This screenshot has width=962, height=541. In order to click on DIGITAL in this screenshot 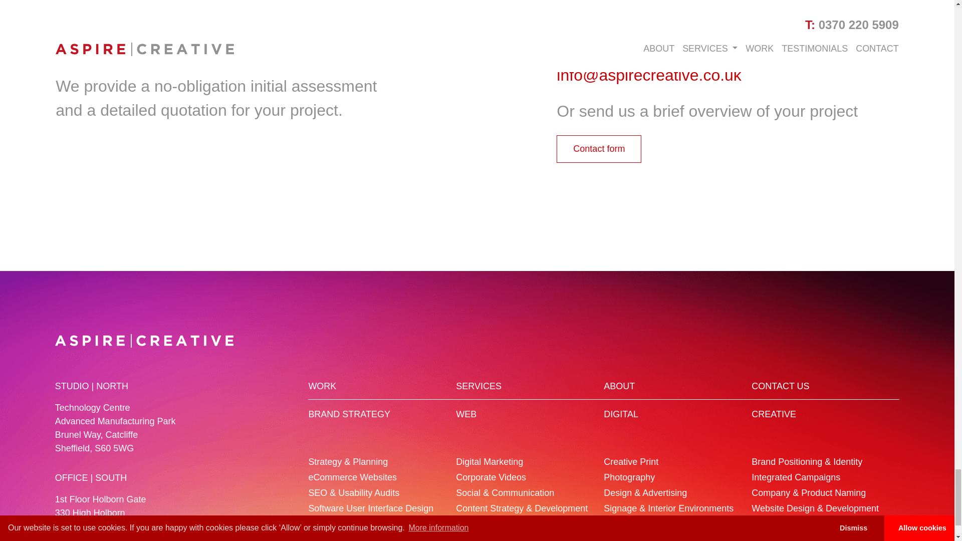, I will do `click(621, 414)`.